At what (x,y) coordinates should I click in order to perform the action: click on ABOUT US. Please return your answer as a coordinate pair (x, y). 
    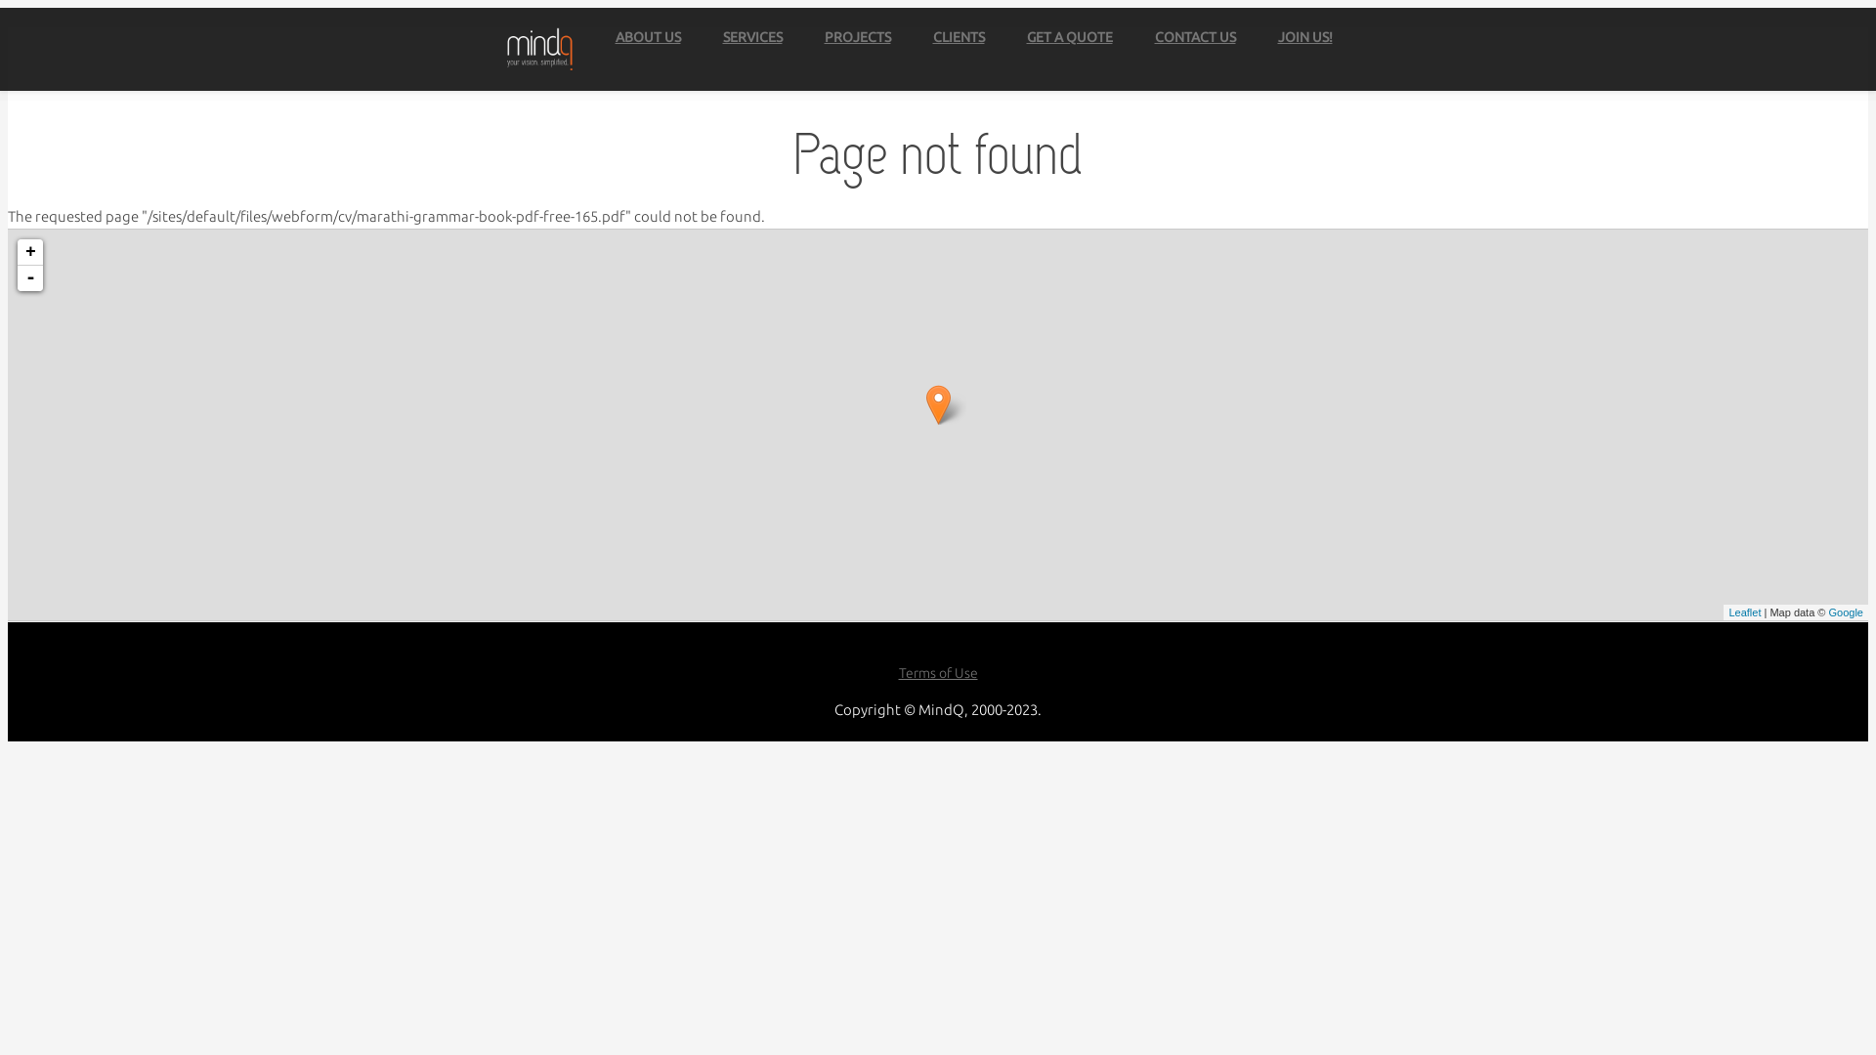
    Looking at the image, I should click on (649, 37).